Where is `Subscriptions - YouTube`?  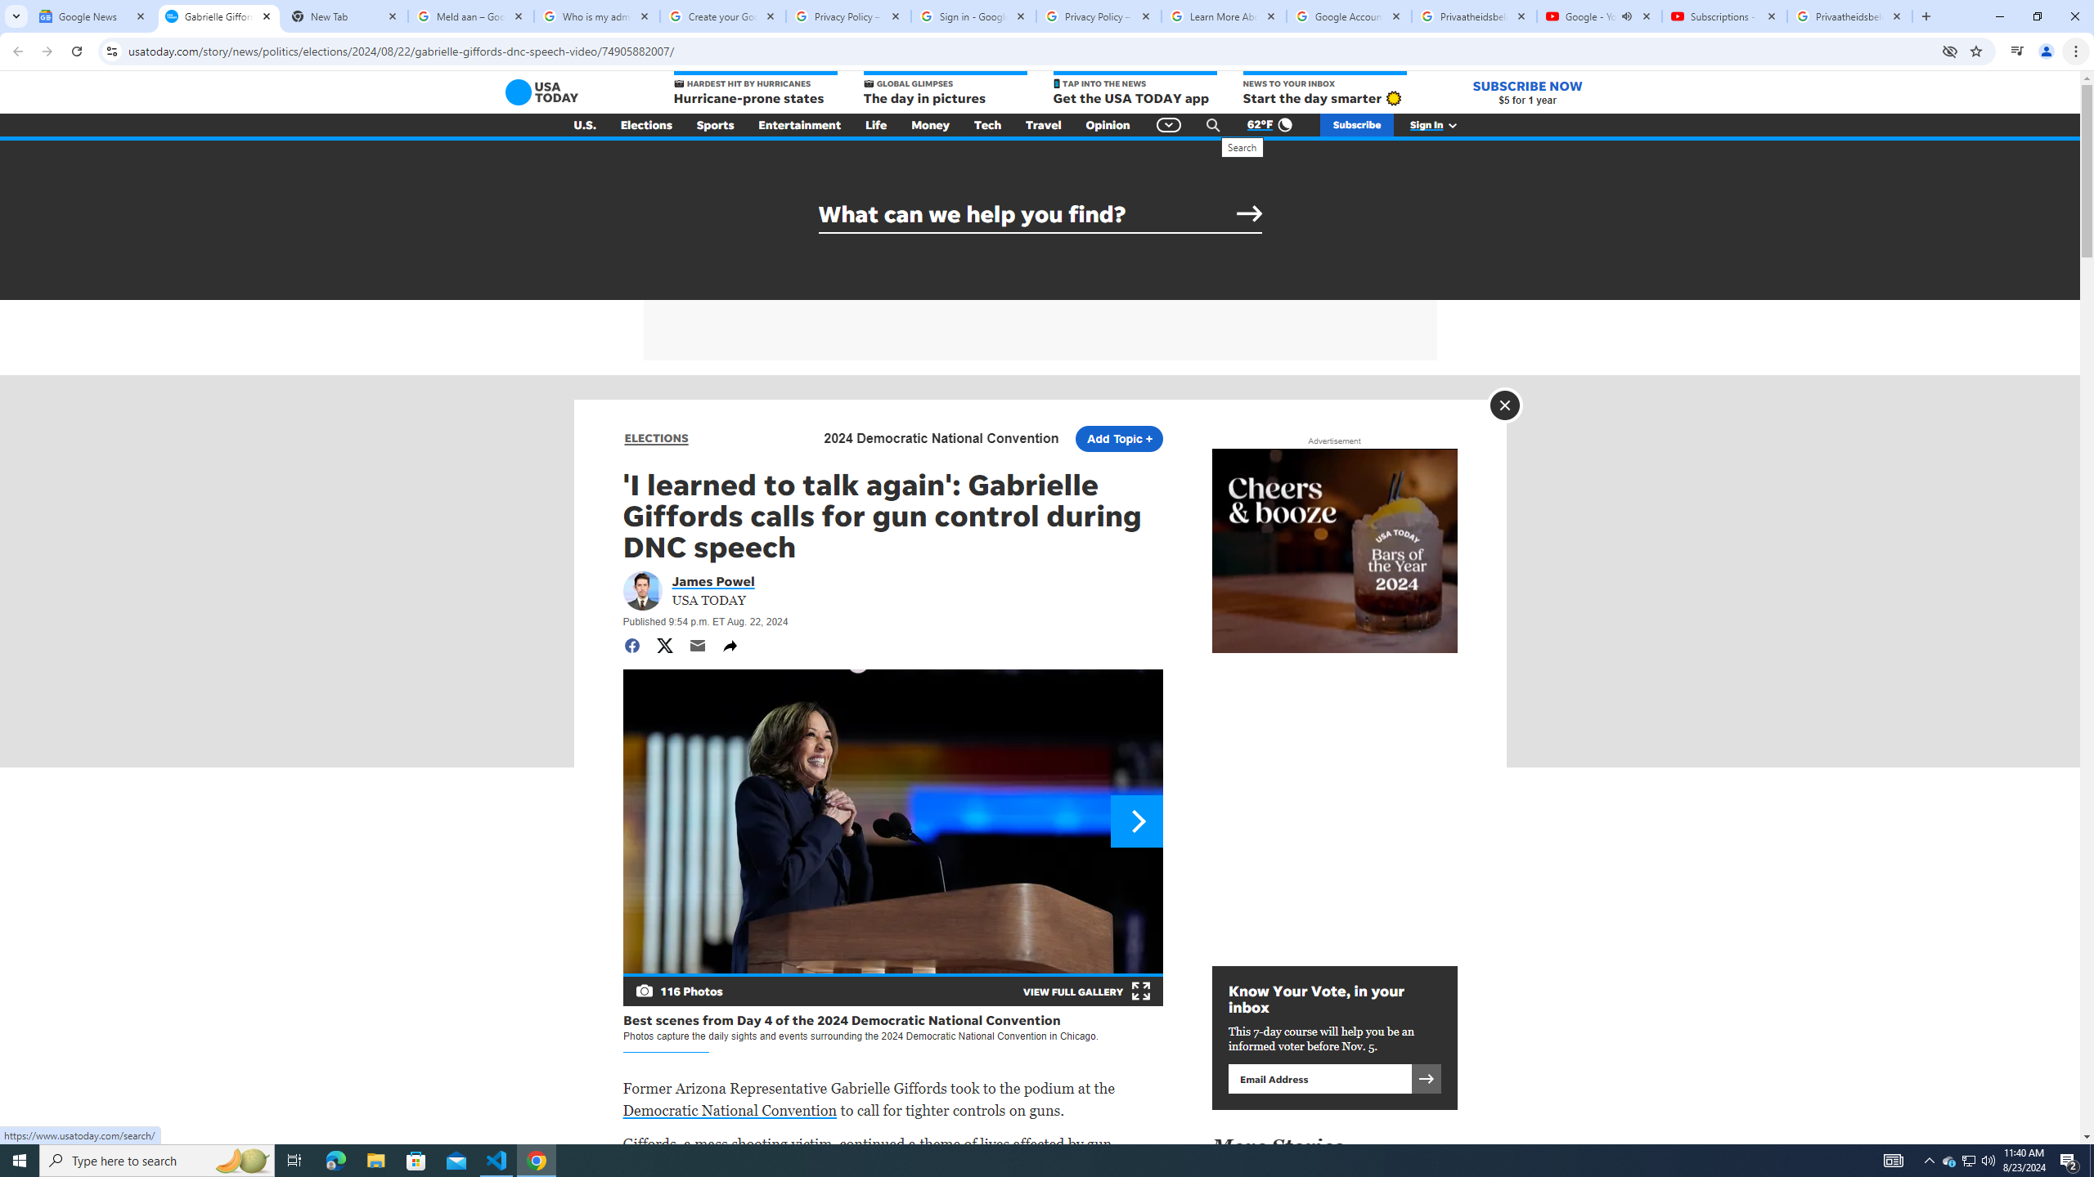
Subscriptions - YouTube is located at coordinates (1724, 16).